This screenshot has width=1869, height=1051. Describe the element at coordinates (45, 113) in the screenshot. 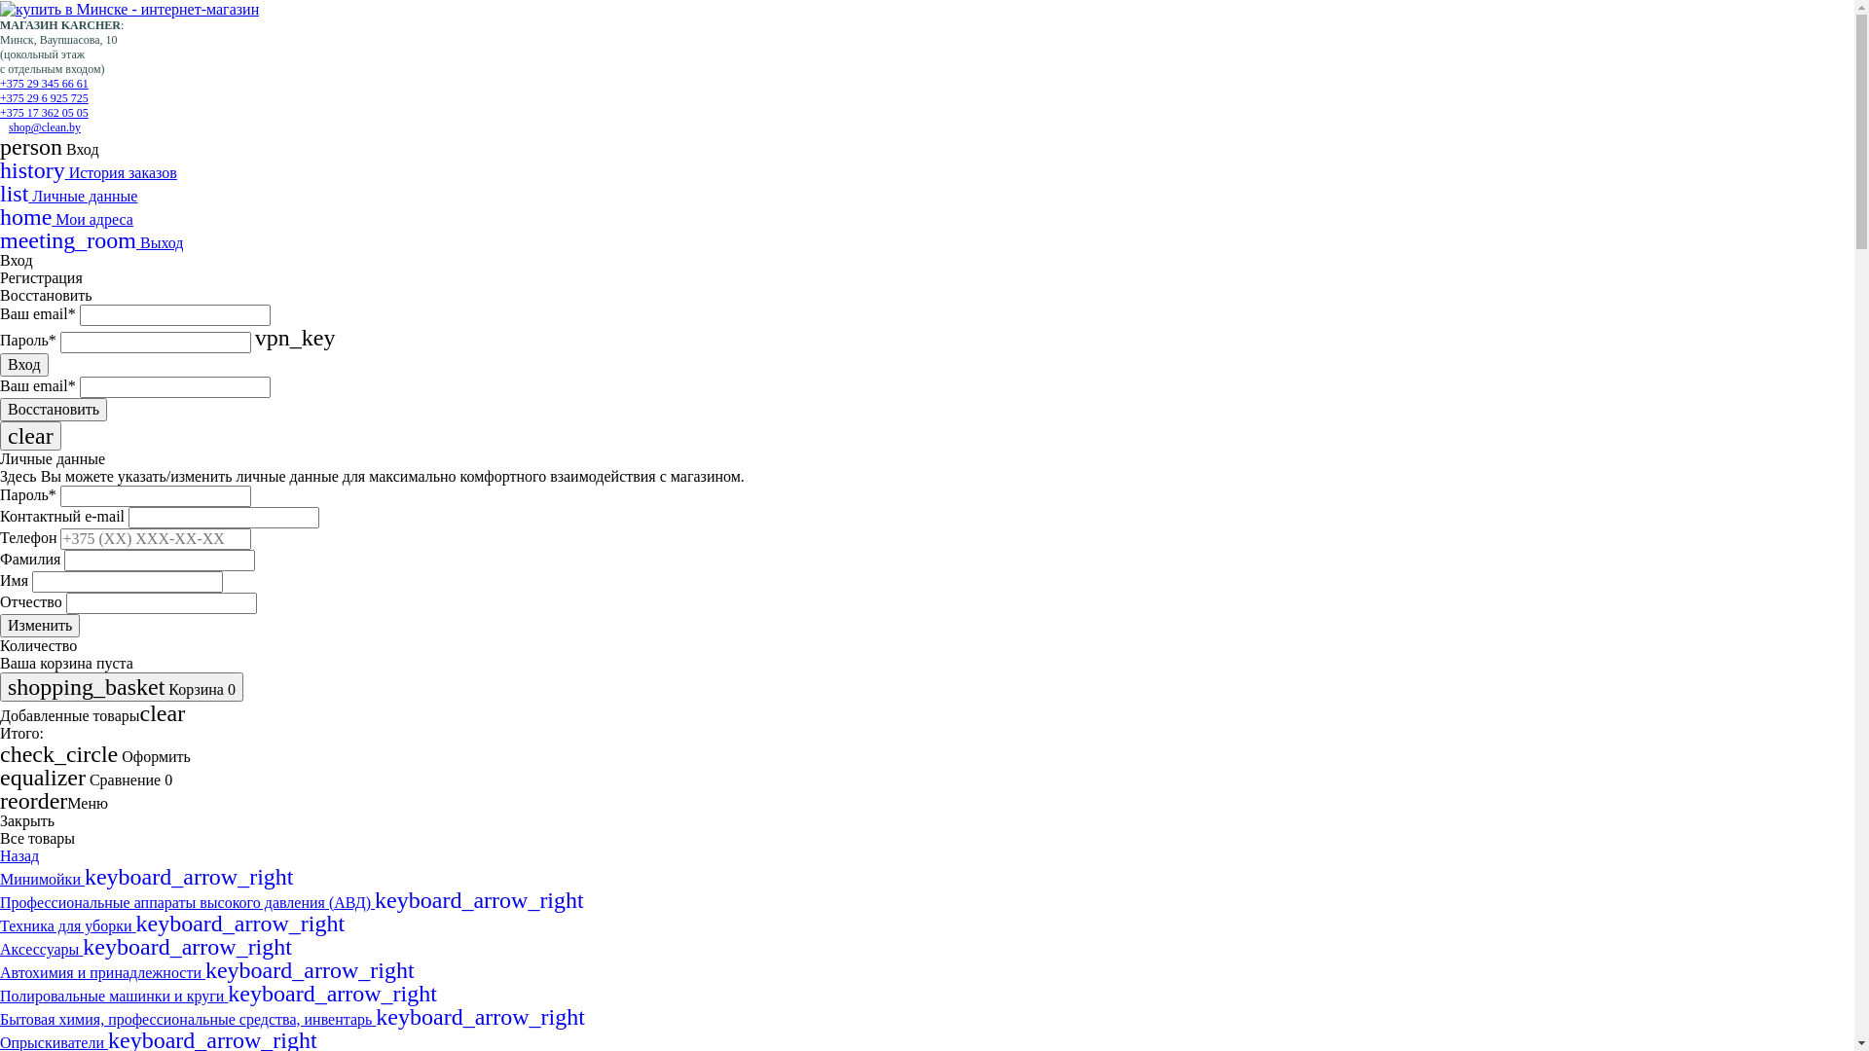

I see `+375 17 362 05 05` at that location.